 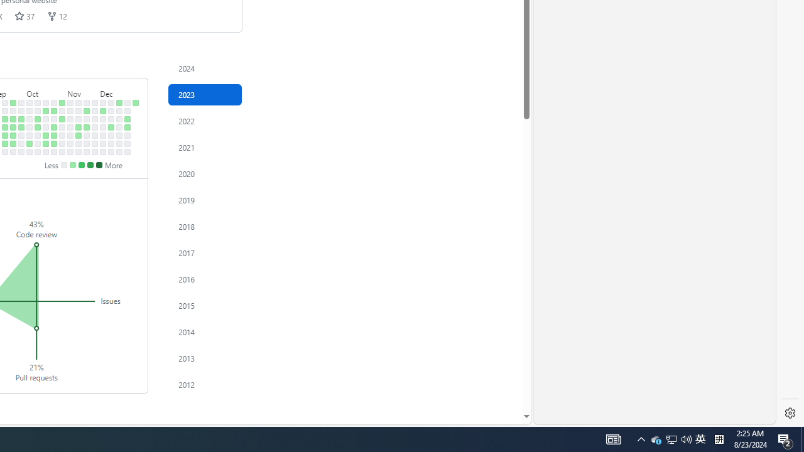 What do you see at coordinates (54, 110) in the screenshot?
I see `1 contribution on October 23rd.` at bounding box center [54, 110].